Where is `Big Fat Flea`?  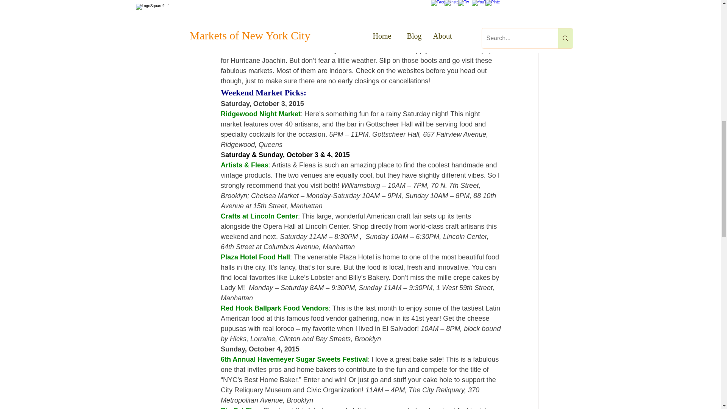 Big Fat Flea is located at coordinates (239, 407).